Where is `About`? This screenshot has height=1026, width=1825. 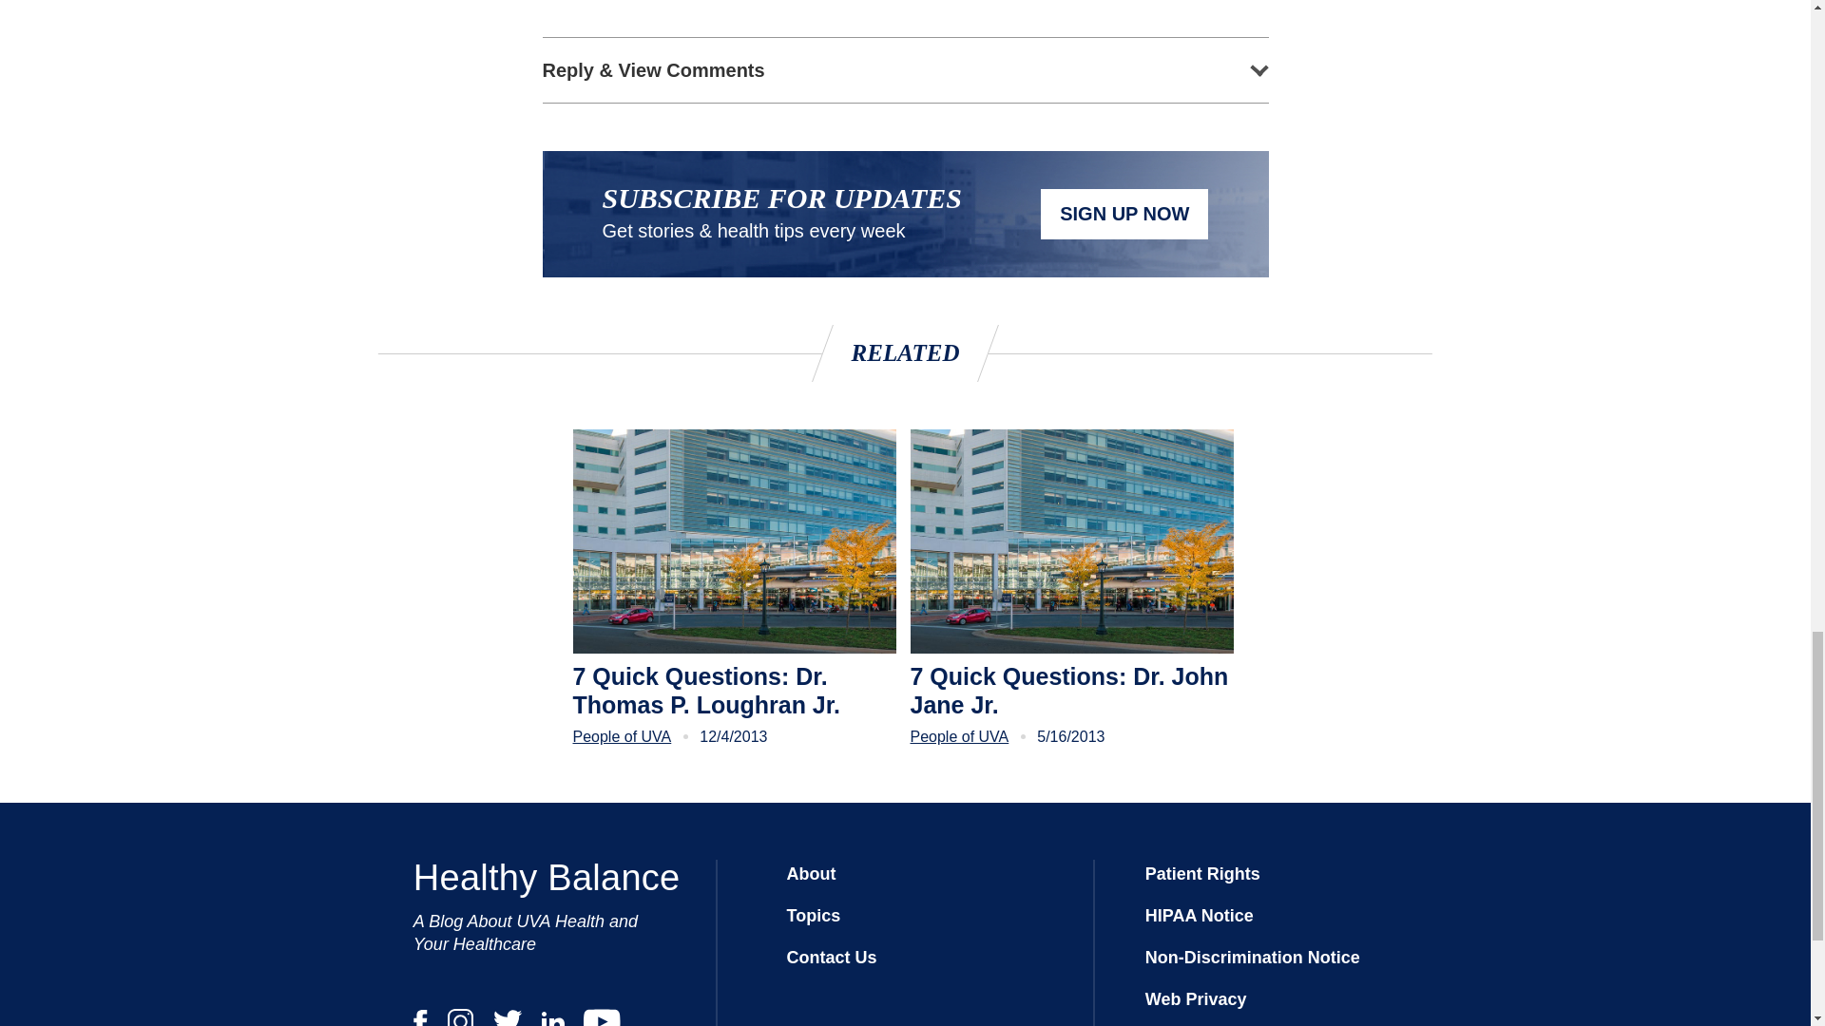 About is located at coordinates (811, 874).